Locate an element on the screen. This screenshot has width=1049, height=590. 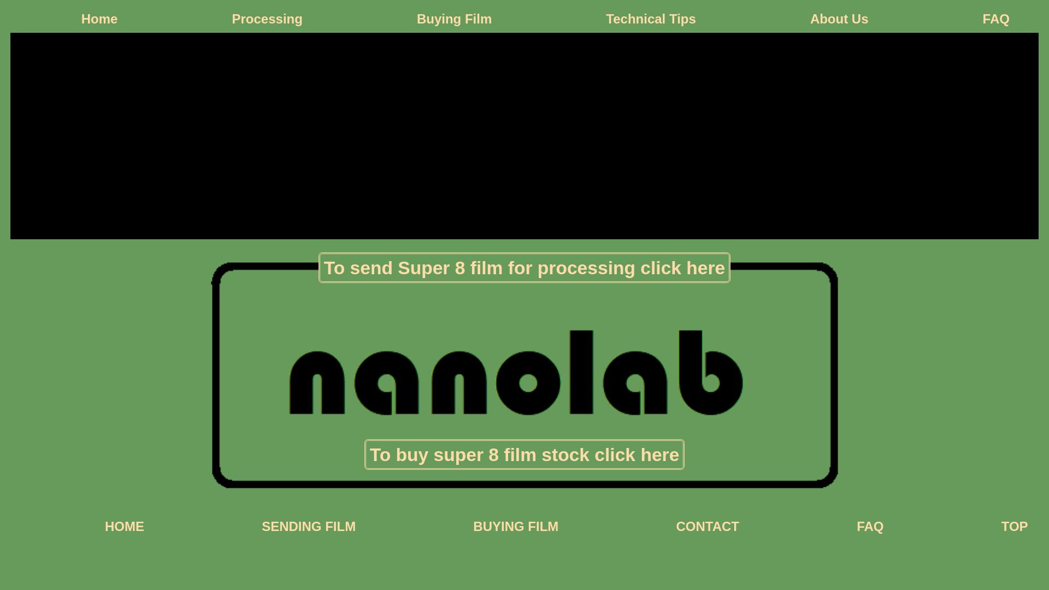
CONTACT is located at coordinates (708, 527).